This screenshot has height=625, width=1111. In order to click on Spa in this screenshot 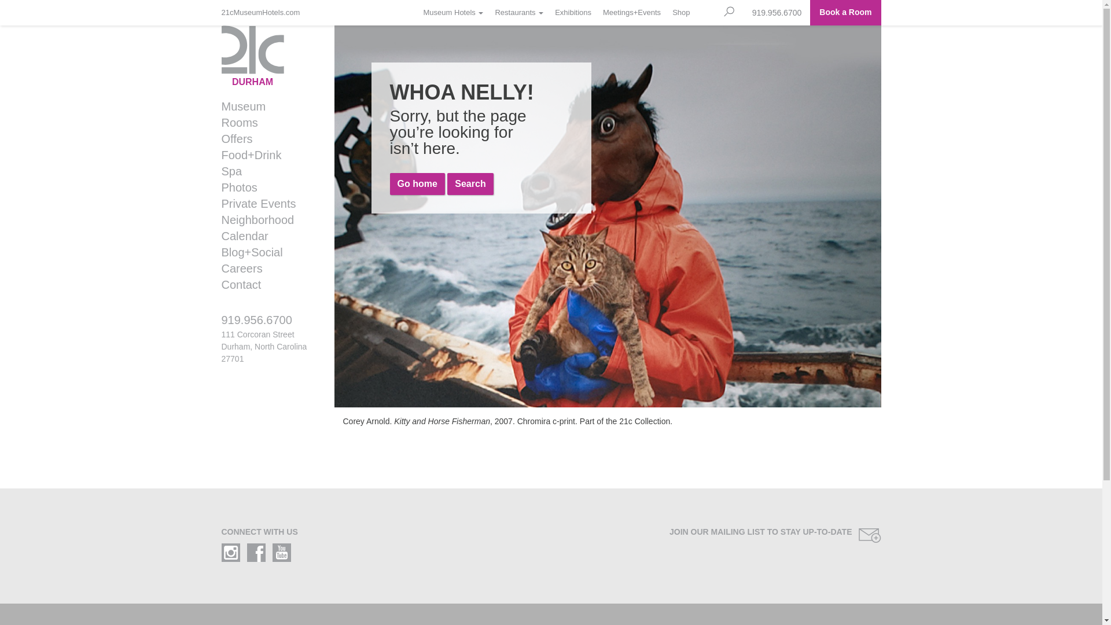, I will do `click(265, 171)`.